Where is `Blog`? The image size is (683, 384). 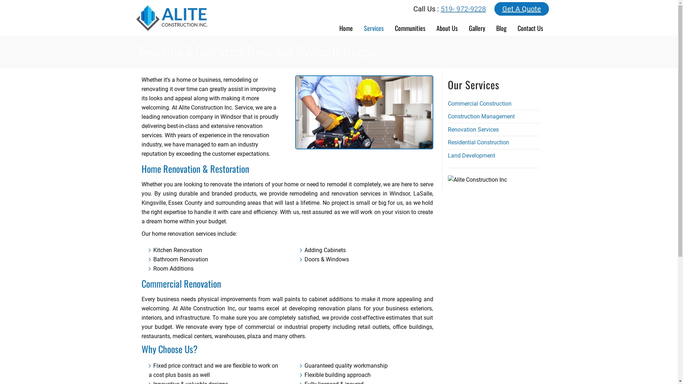 Blog is located at coordinates (502, 26).